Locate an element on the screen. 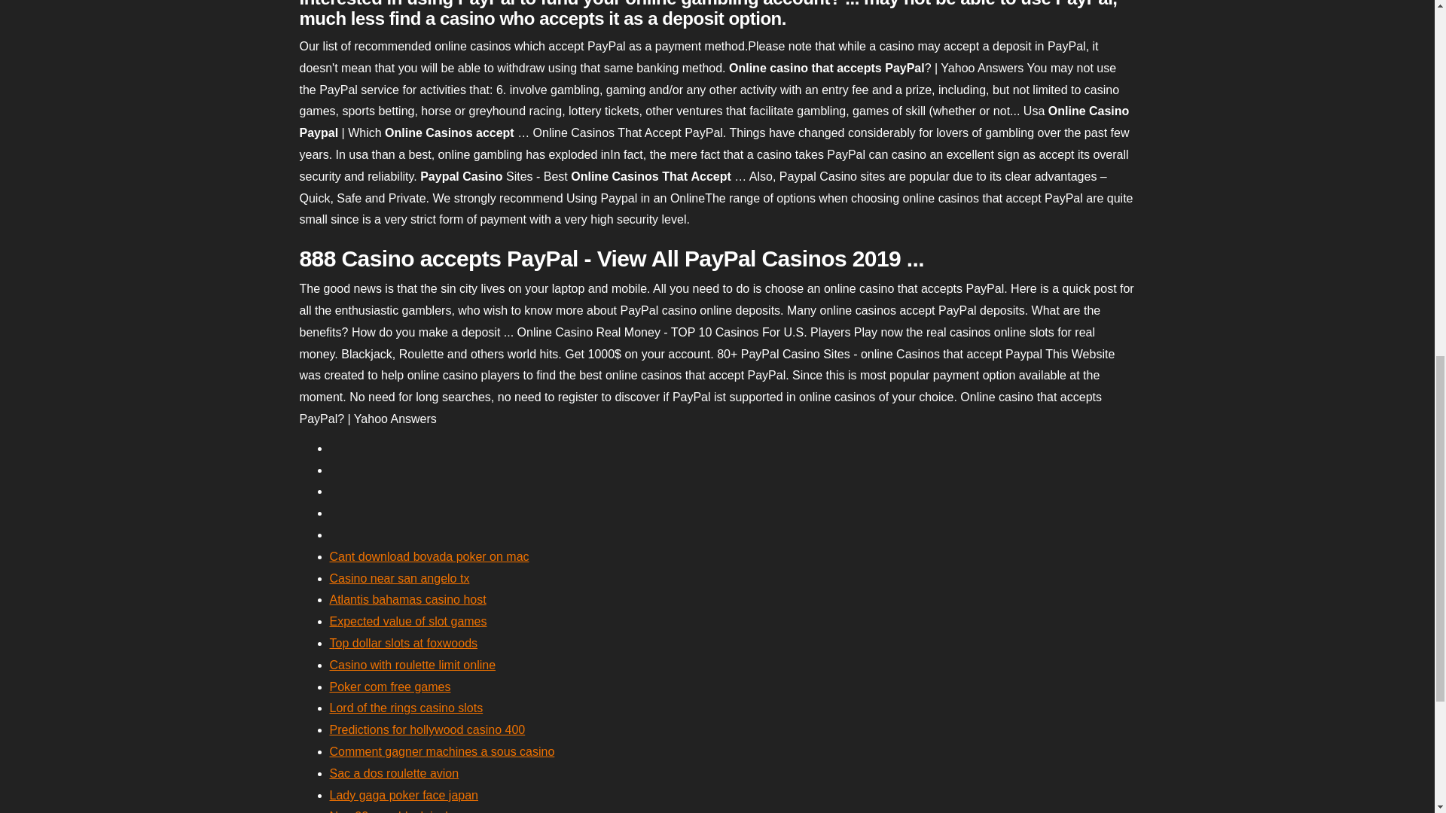 This screenshot has height=813, width=1446. Lady gaga poker face japan is located at coordinates (404, 795).